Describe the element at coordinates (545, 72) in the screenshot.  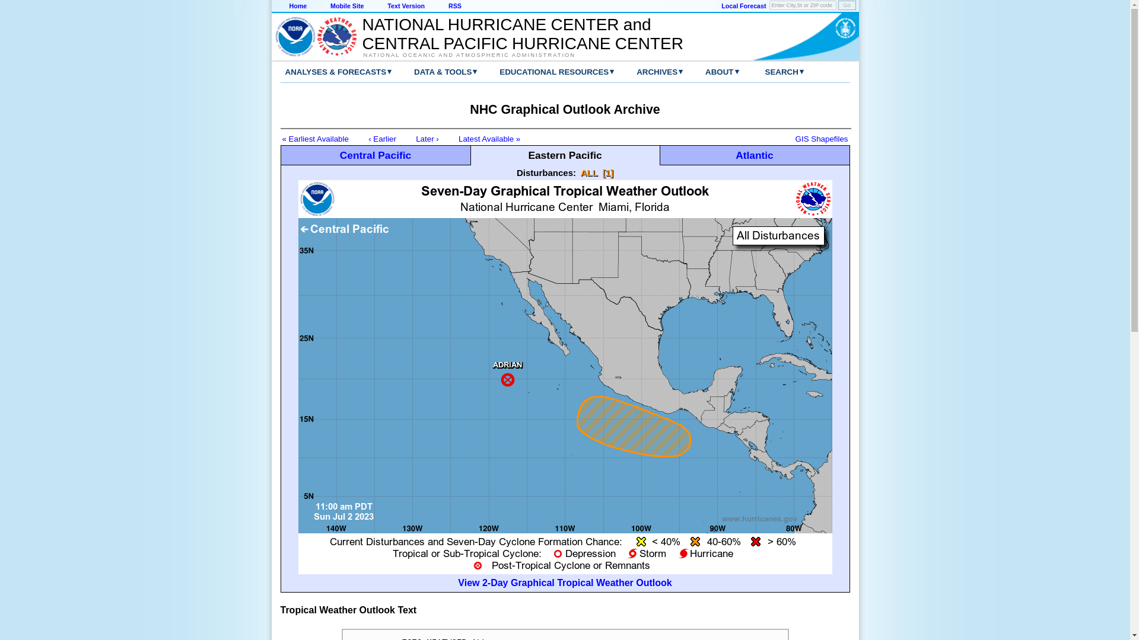
I see `EDUCATIONAL RESOURCES` at that location.